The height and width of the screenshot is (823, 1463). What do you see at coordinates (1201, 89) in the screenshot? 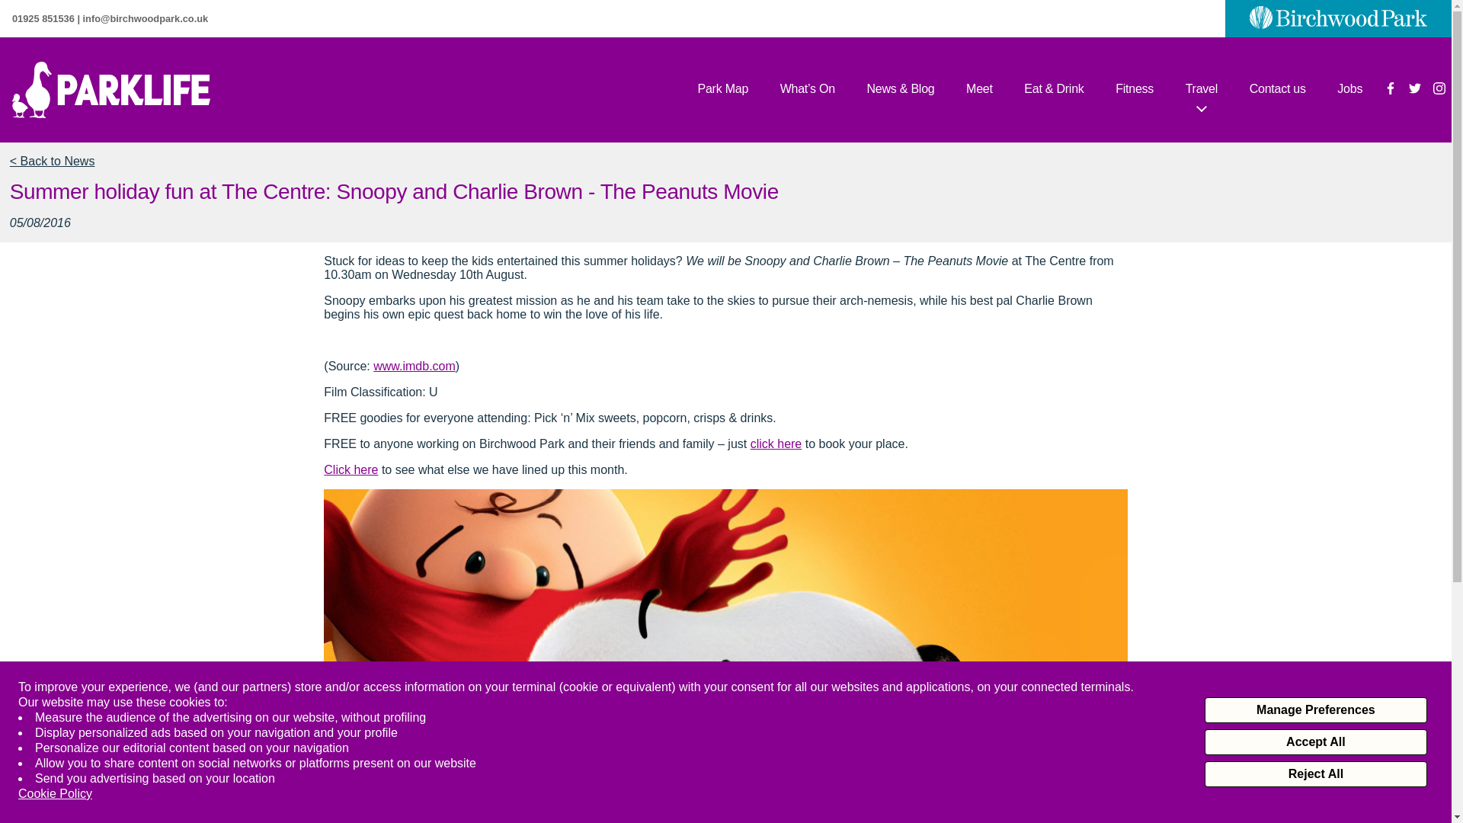
I see `Travel` at bounding box center [1201, 89].